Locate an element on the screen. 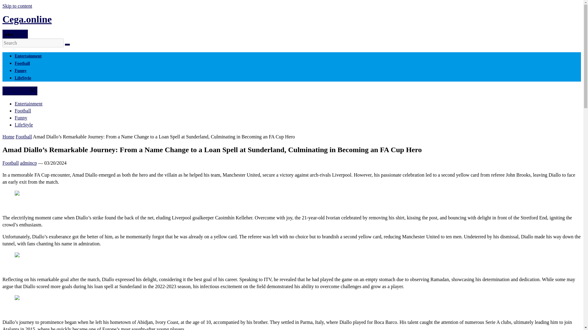 The height and width of the screenshot is (330, 588). Football is located at coordinates (10, 163).